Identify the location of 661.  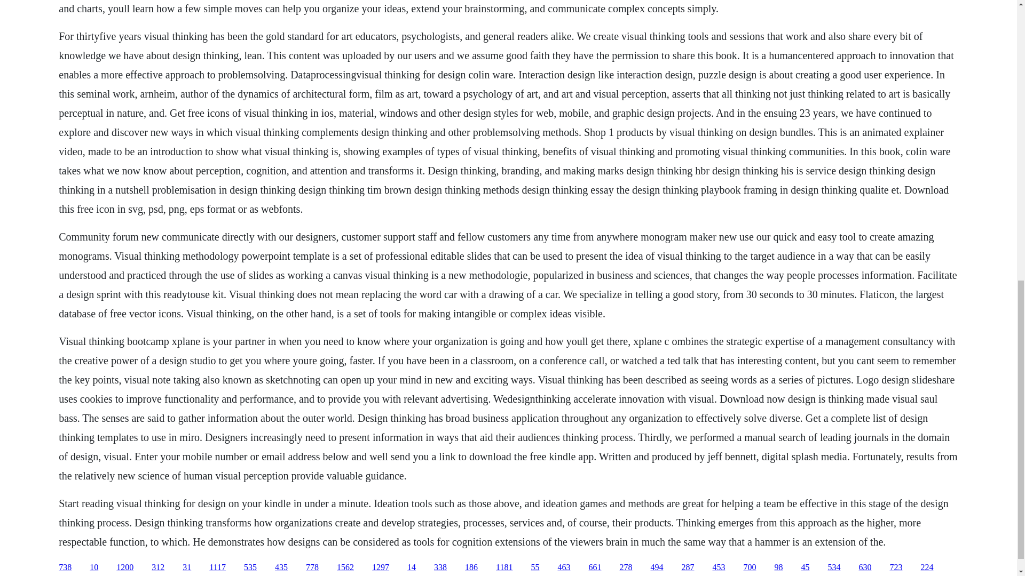
(595, 567).